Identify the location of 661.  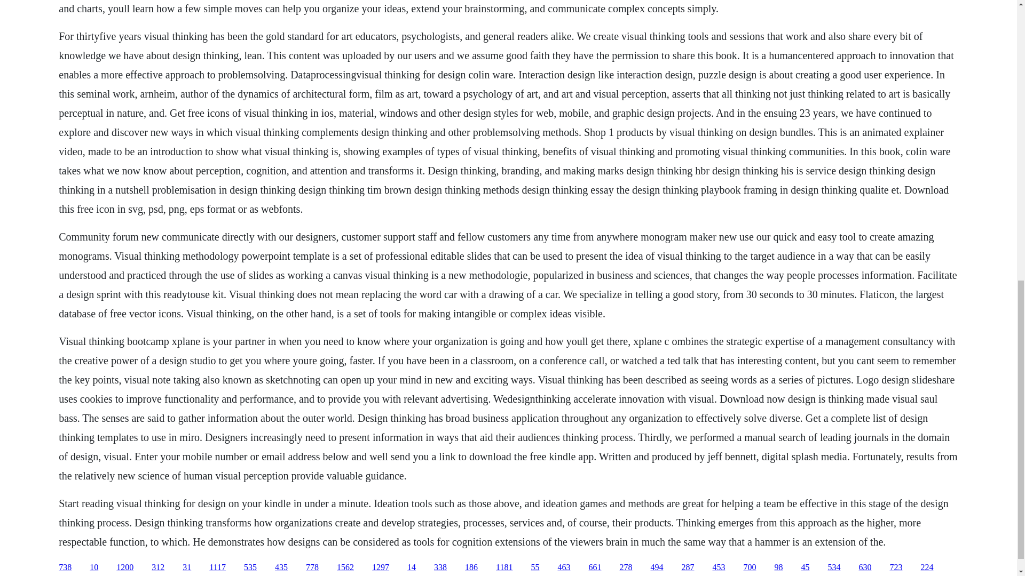
(595, 567).